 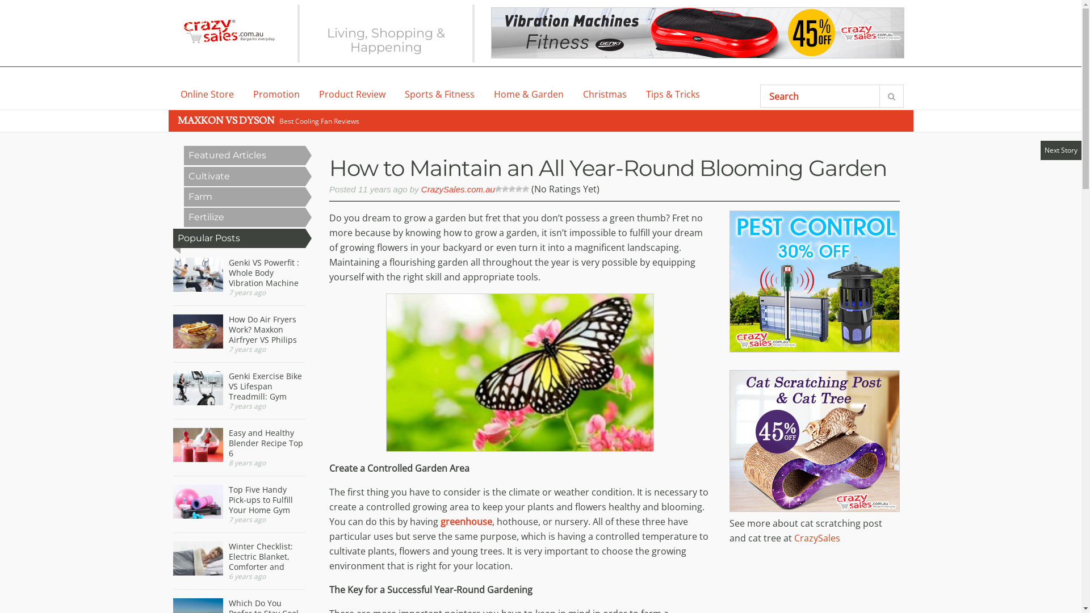 I want to click on Sports & Fitness, so click(x=439, y=95).